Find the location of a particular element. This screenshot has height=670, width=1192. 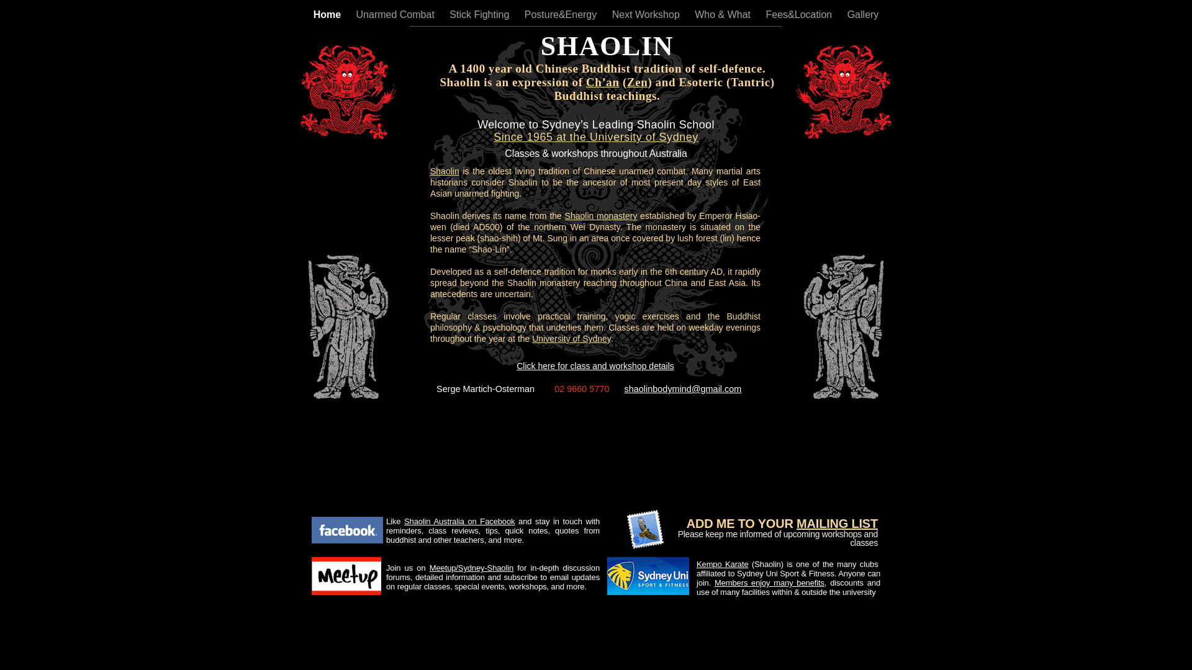

Members enjoy many benefits is located at coordinates (770, 583).